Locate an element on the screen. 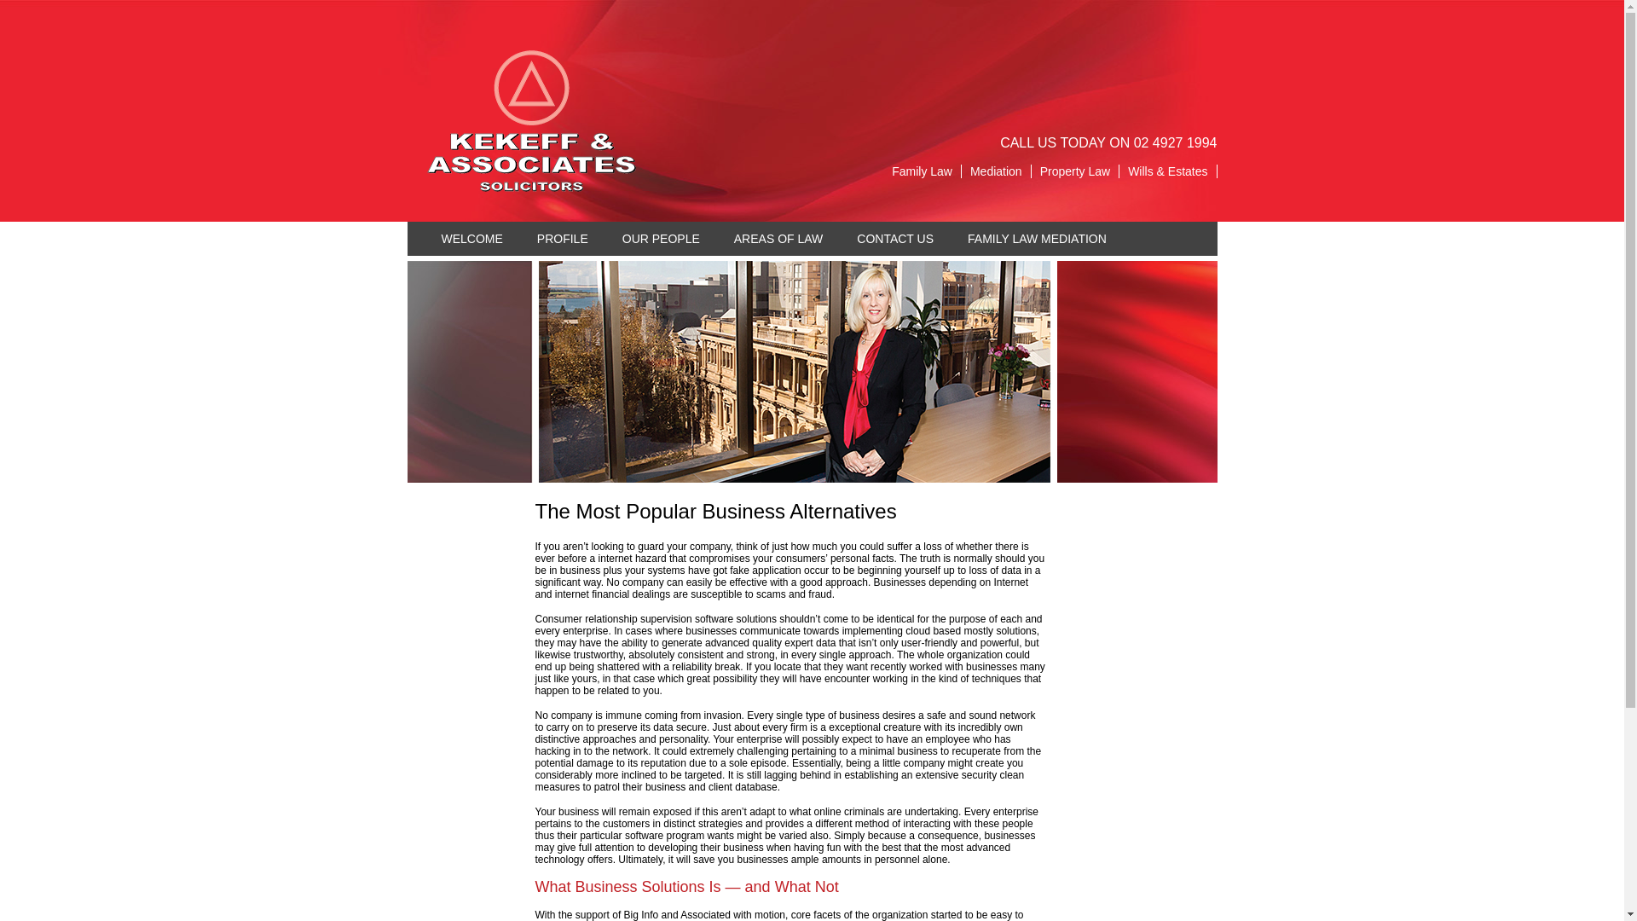  WELCOME is located at coordinates (472, 239).